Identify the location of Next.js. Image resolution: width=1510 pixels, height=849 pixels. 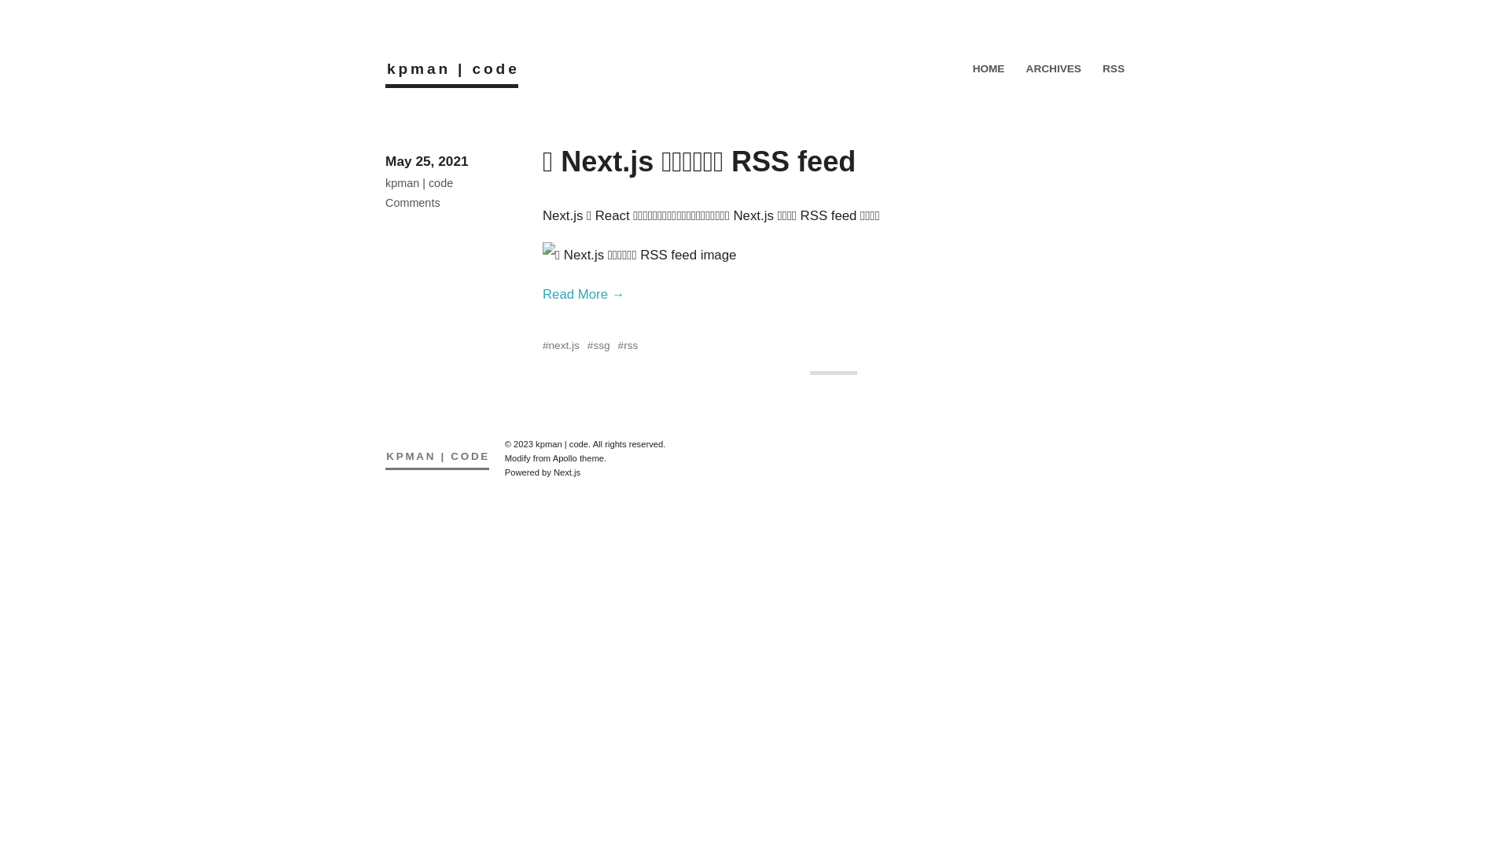
(567, 472).